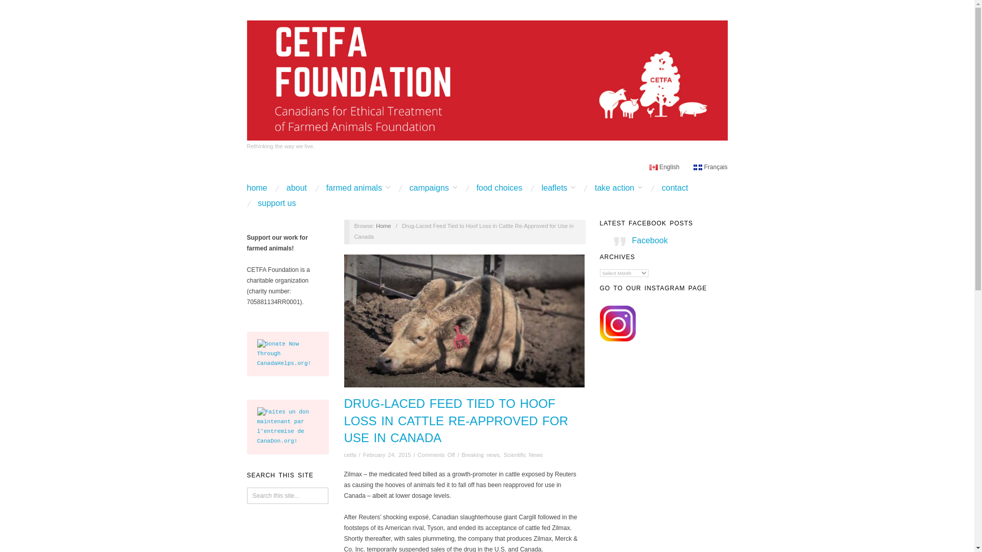  What do you see at coordinates (350, 455) in the screenshot?
I see `cetfa` at bounding box center [350, 455].